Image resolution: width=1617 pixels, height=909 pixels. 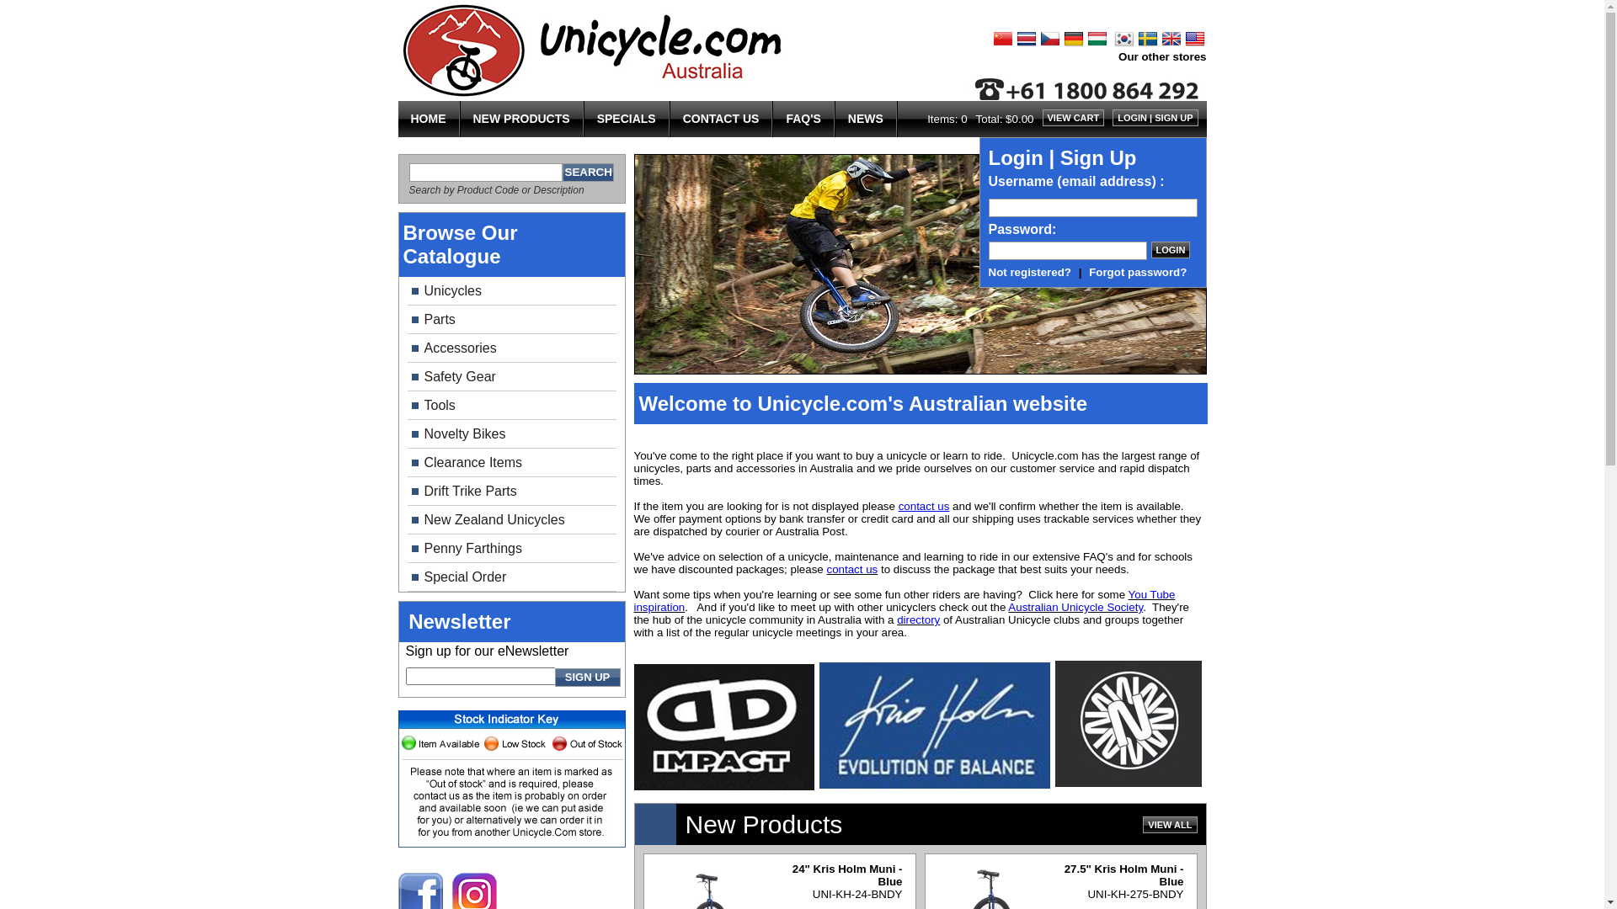 What do you see at coordinates (918, 619) in the screenshot?
I see `directory` at bounding box center [918, 619].